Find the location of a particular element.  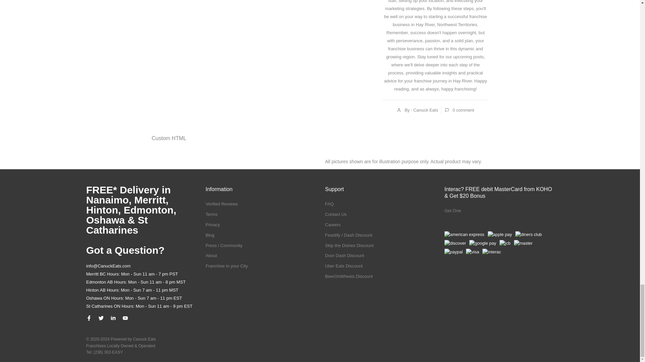

Follow on Linkedin is located at coordinates (113, 318).